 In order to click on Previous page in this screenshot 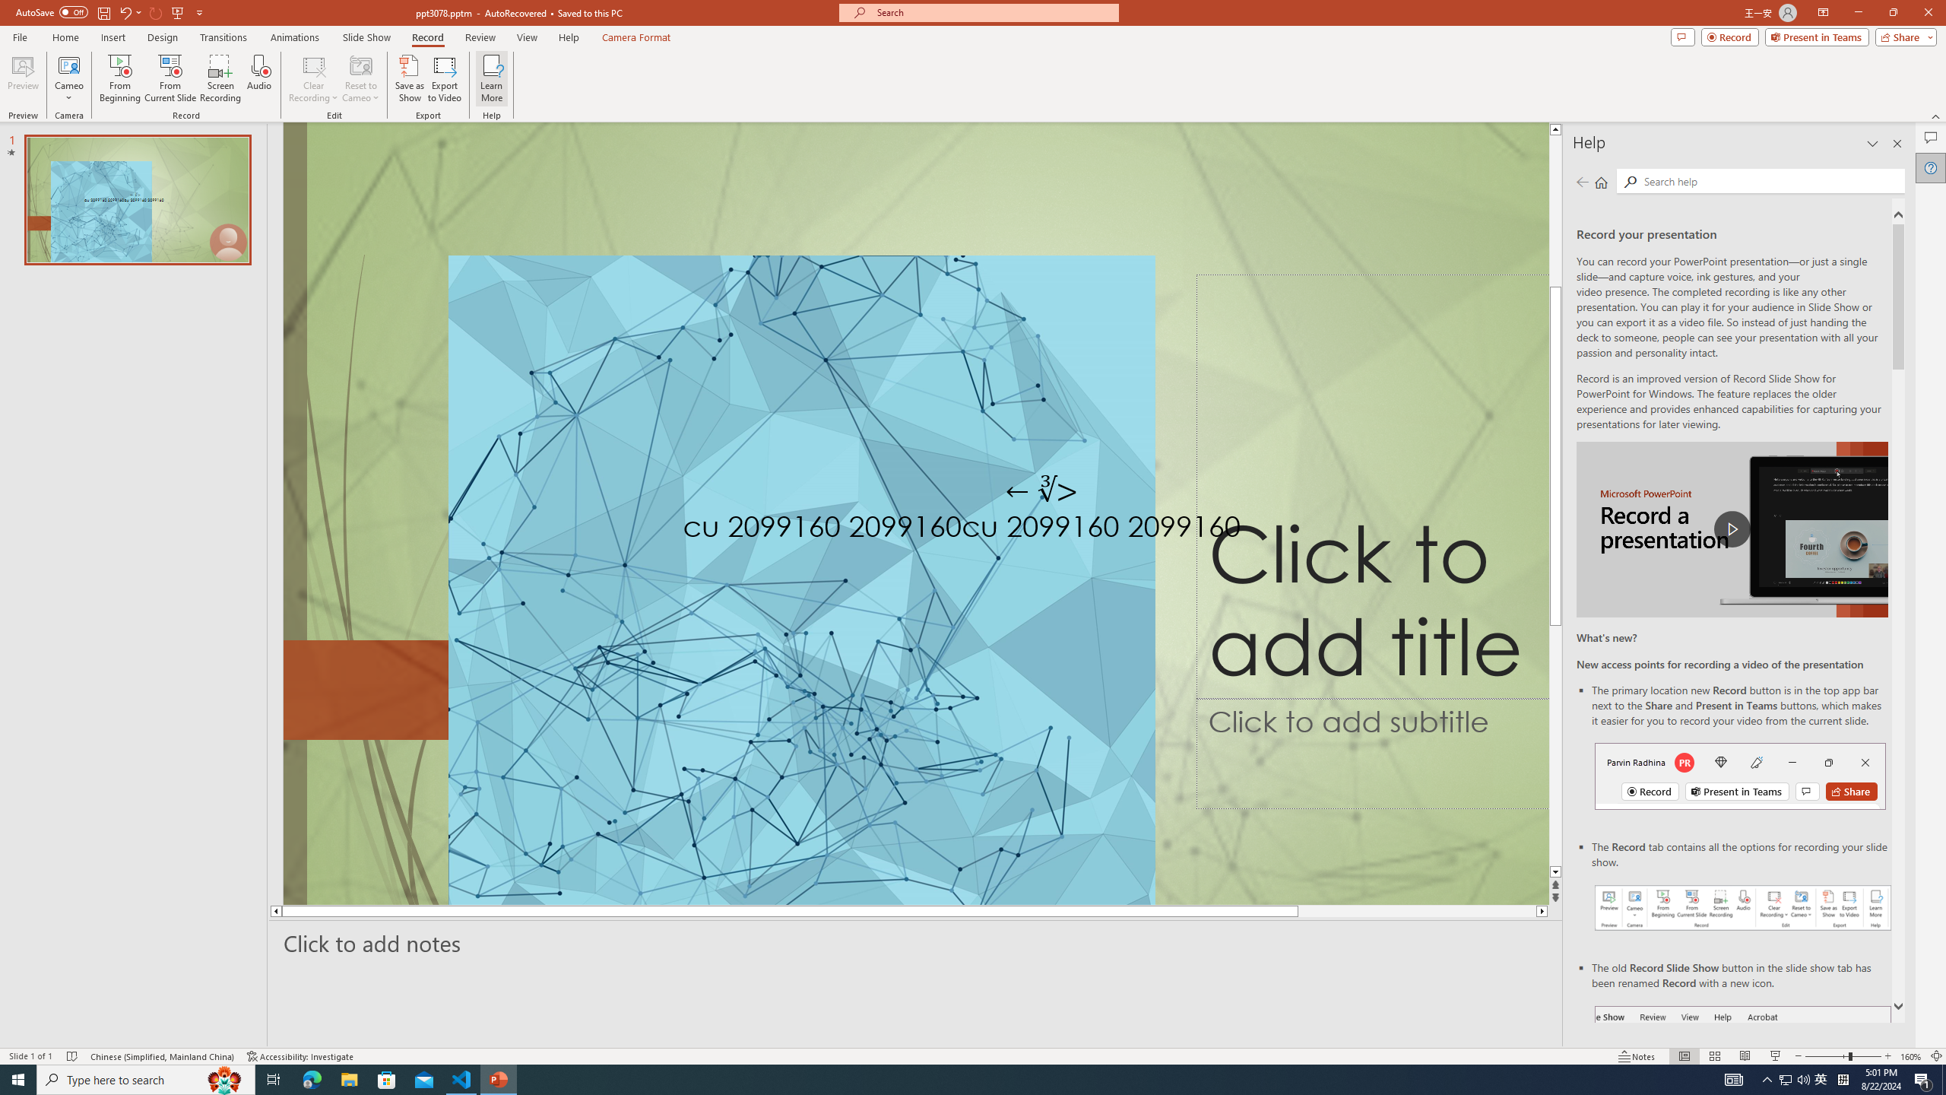, I will do `click(1582, 182)`.